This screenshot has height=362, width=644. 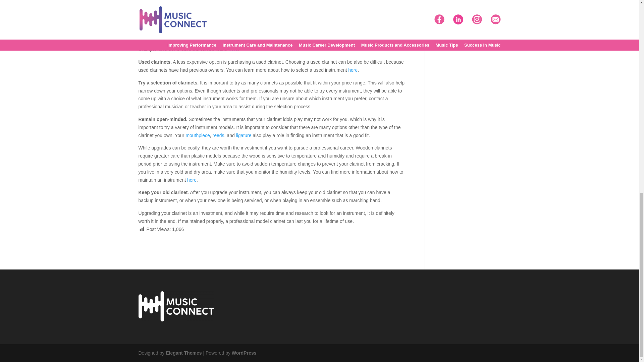 I want to click on Premium WordPress Themes, so click(x=183, y=353).